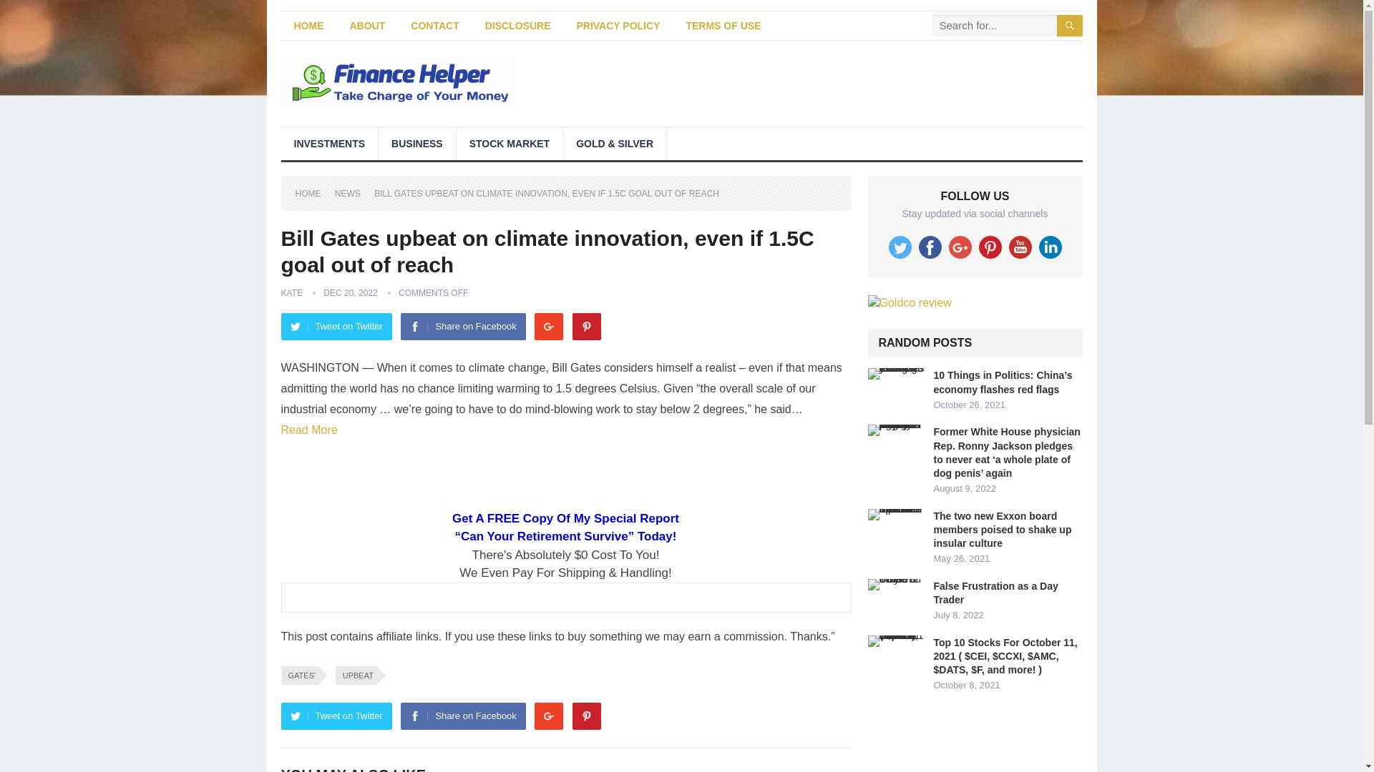  I want to click on PRIVACY POLICY, so click(618, 26).